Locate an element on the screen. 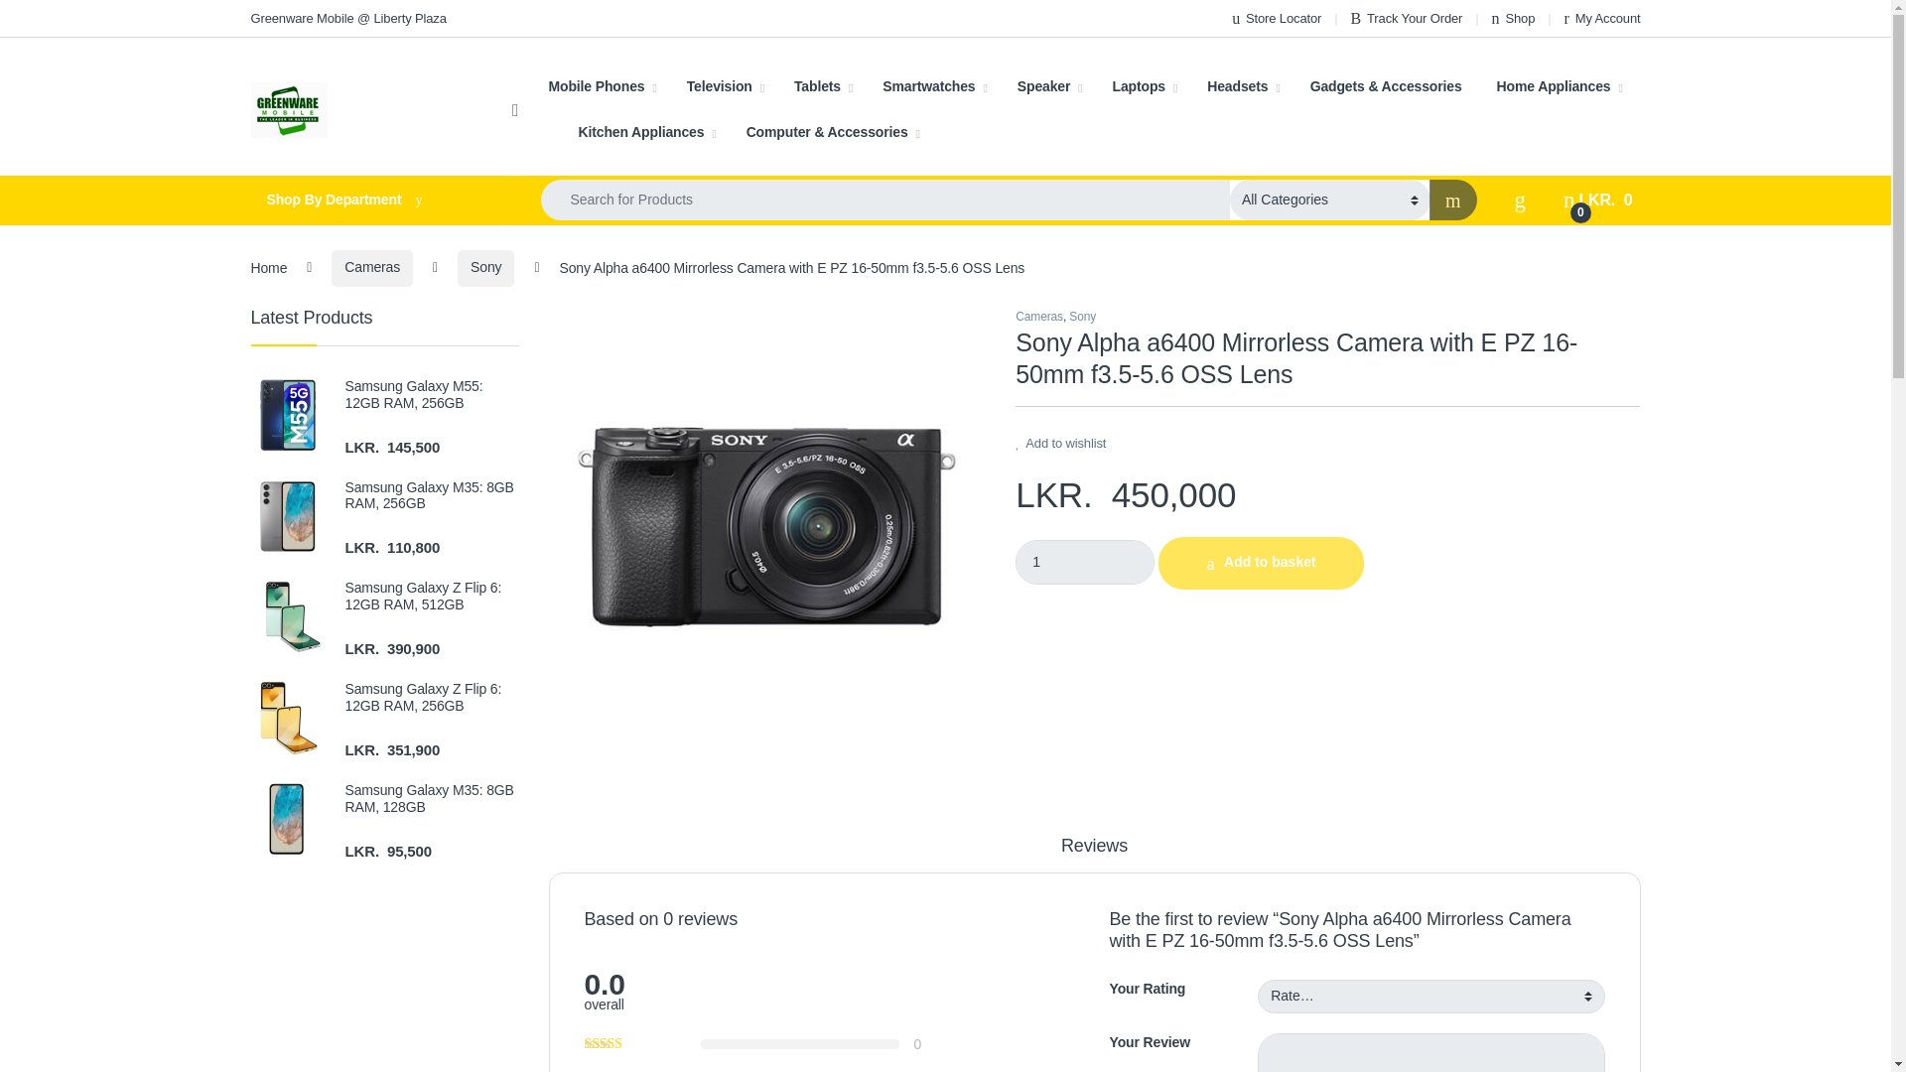  1 is located at coordinates (1085, 562).